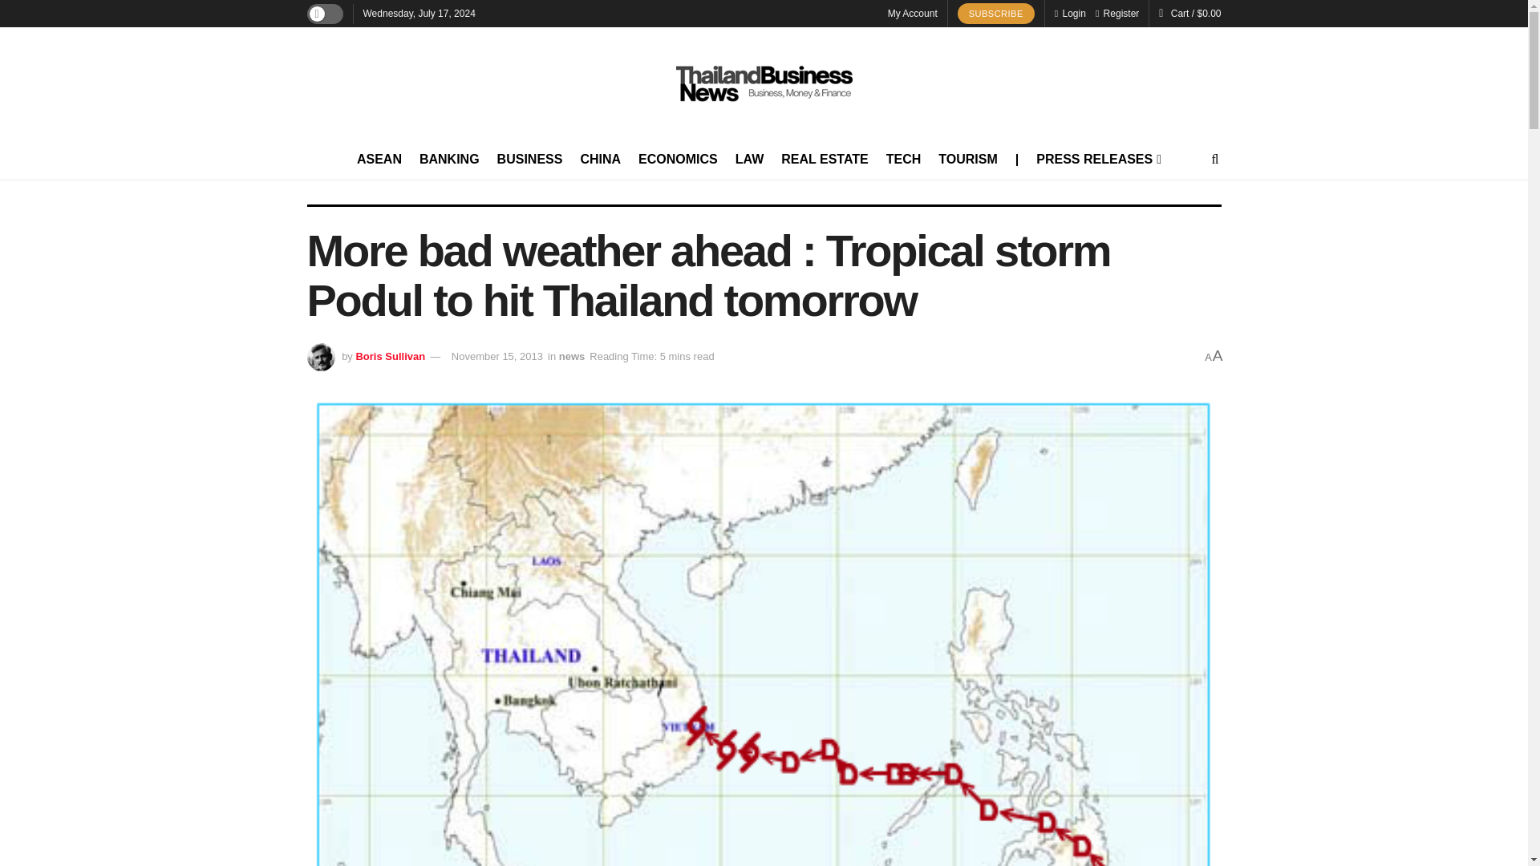 The width and height of the screenshot is (1540, 866). I want to click on ECONOMICS, so click(678, 159).